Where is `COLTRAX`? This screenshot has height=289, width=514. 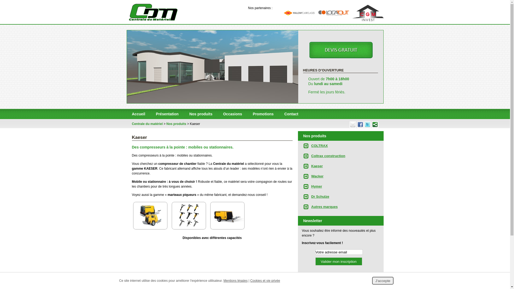 COLTRAX is located at coordinates (341, 146).